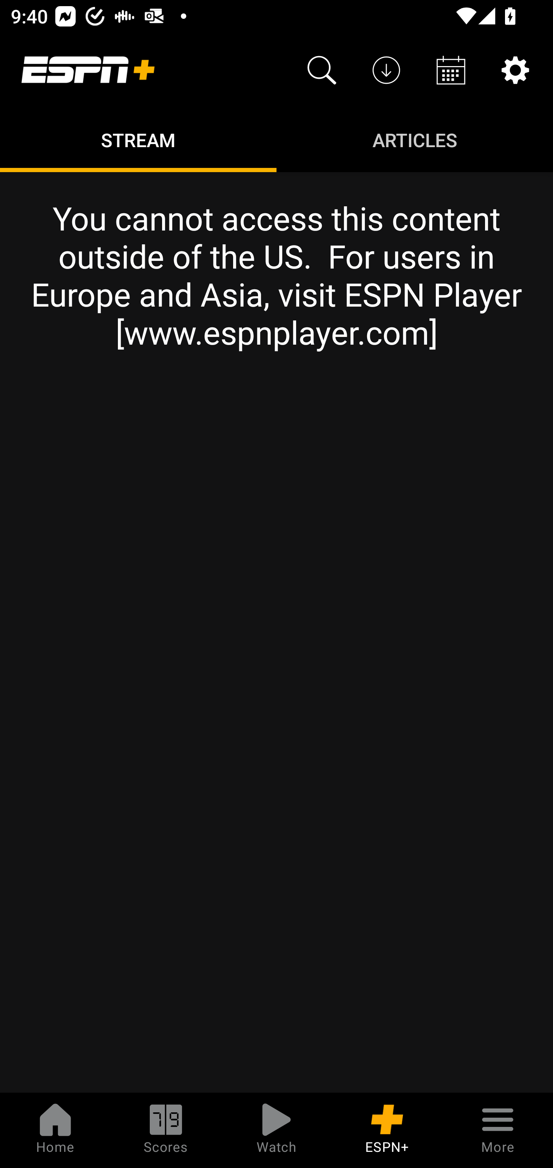 The image size is (553, 1168). What do you see at coordinates (166, 1130) in the screenshot?
I see `Scores` at bounding box center [166, 1130].